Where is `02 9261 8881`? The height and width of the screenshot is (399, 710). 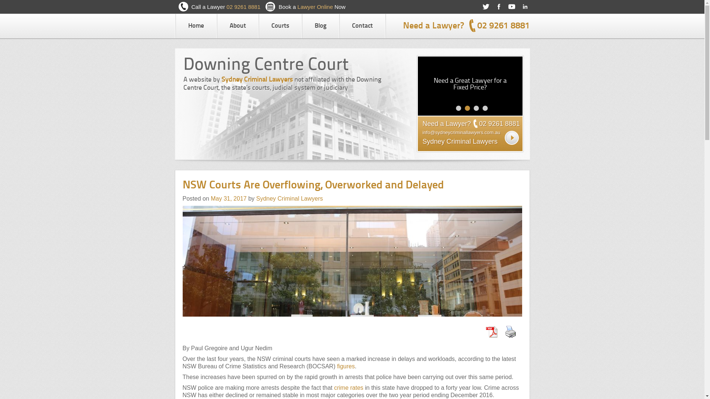
02 9261 8881 is located at coordinates (500, 124).